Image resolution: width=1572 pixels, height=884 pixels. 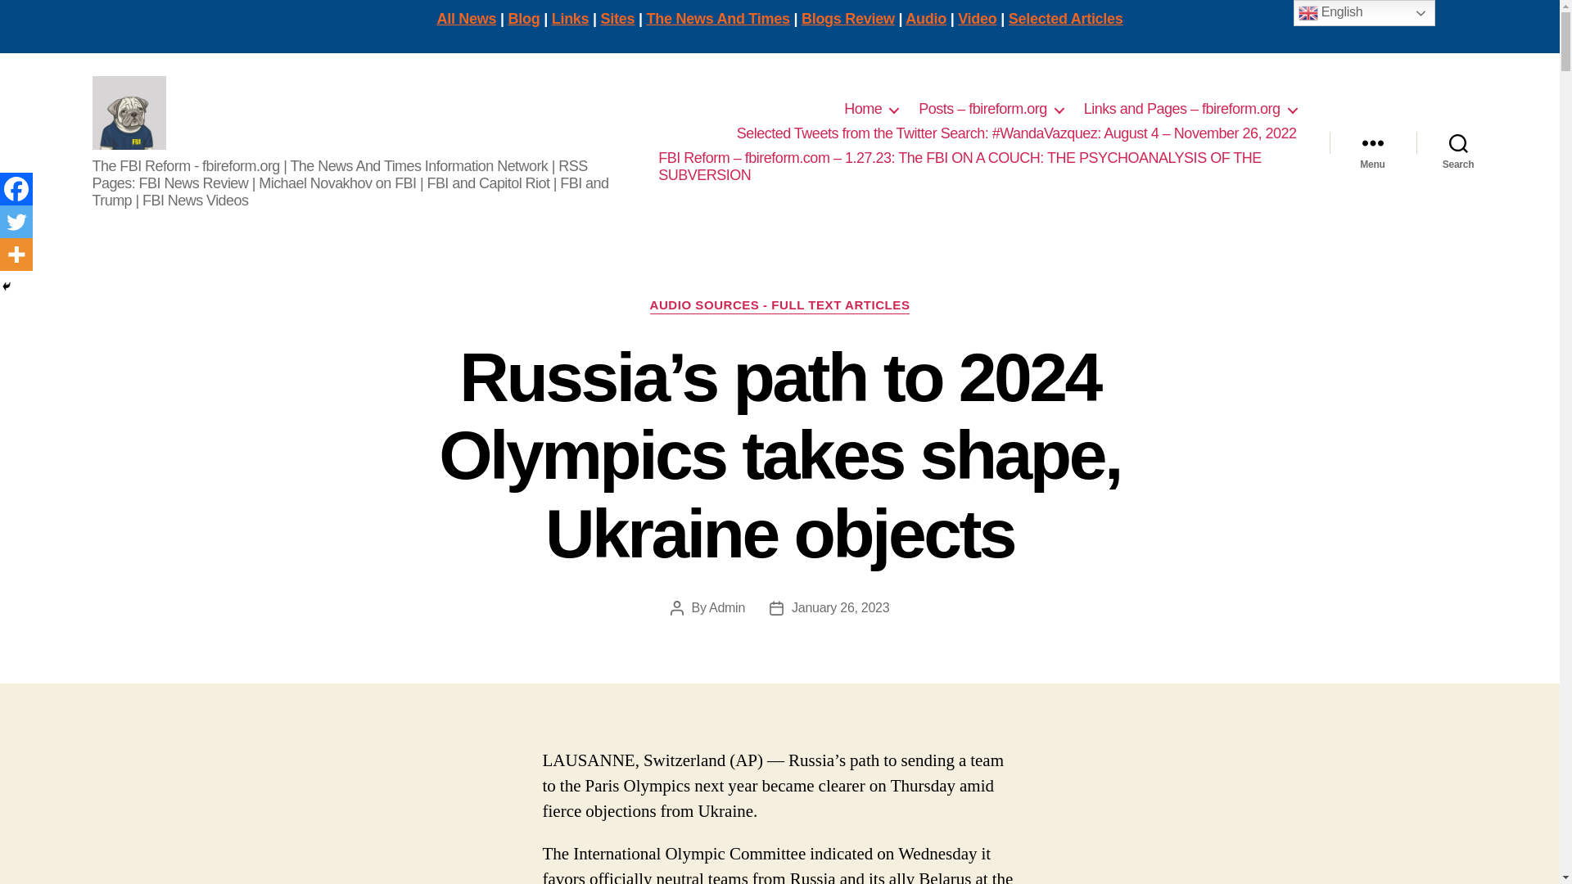 I want to click on Blogs Review, so click(x=848, y=18).